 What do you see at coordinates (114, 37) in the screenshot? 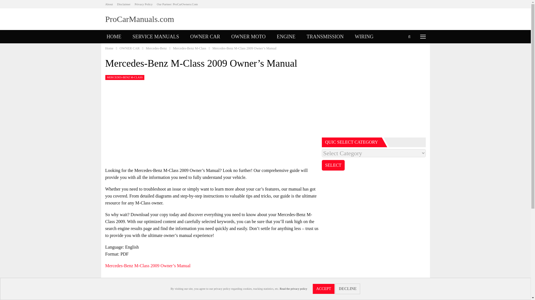
I see `HOME` at bounding box center [114, 37].